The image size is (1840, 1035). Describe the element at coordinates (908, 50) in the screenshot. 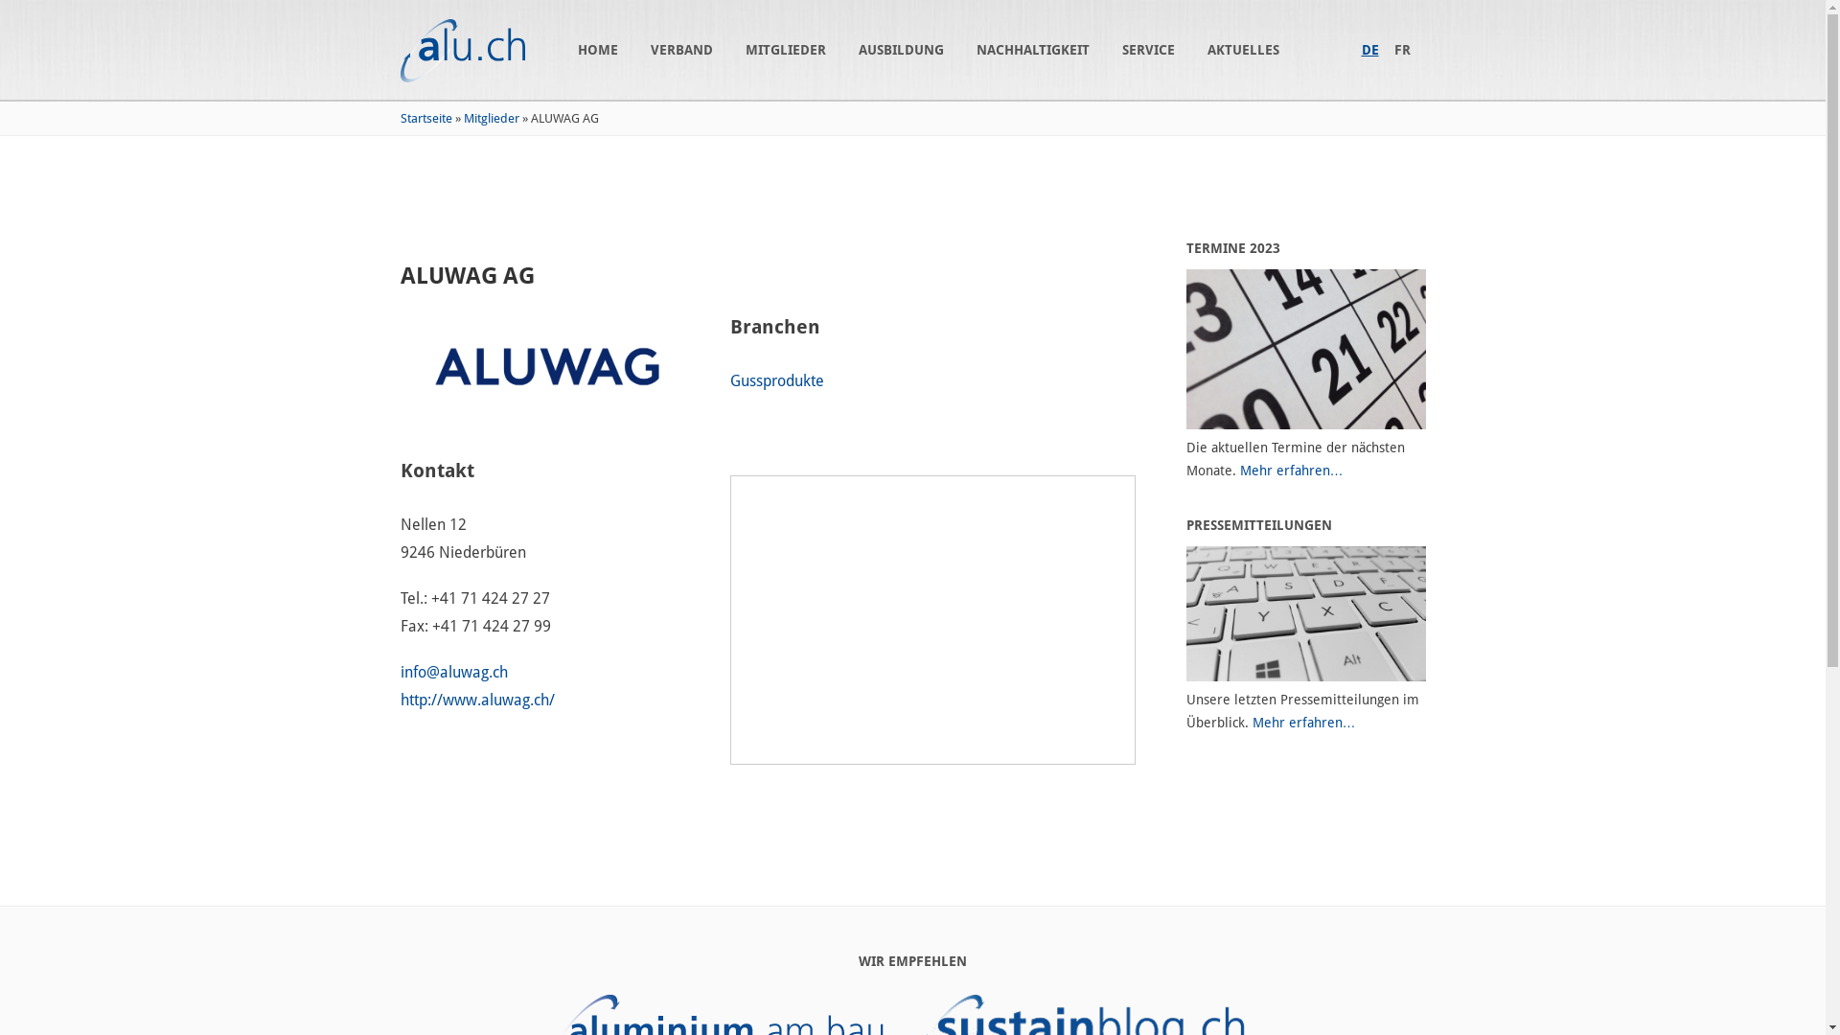

I see `AUSBILDUNG` at that location.